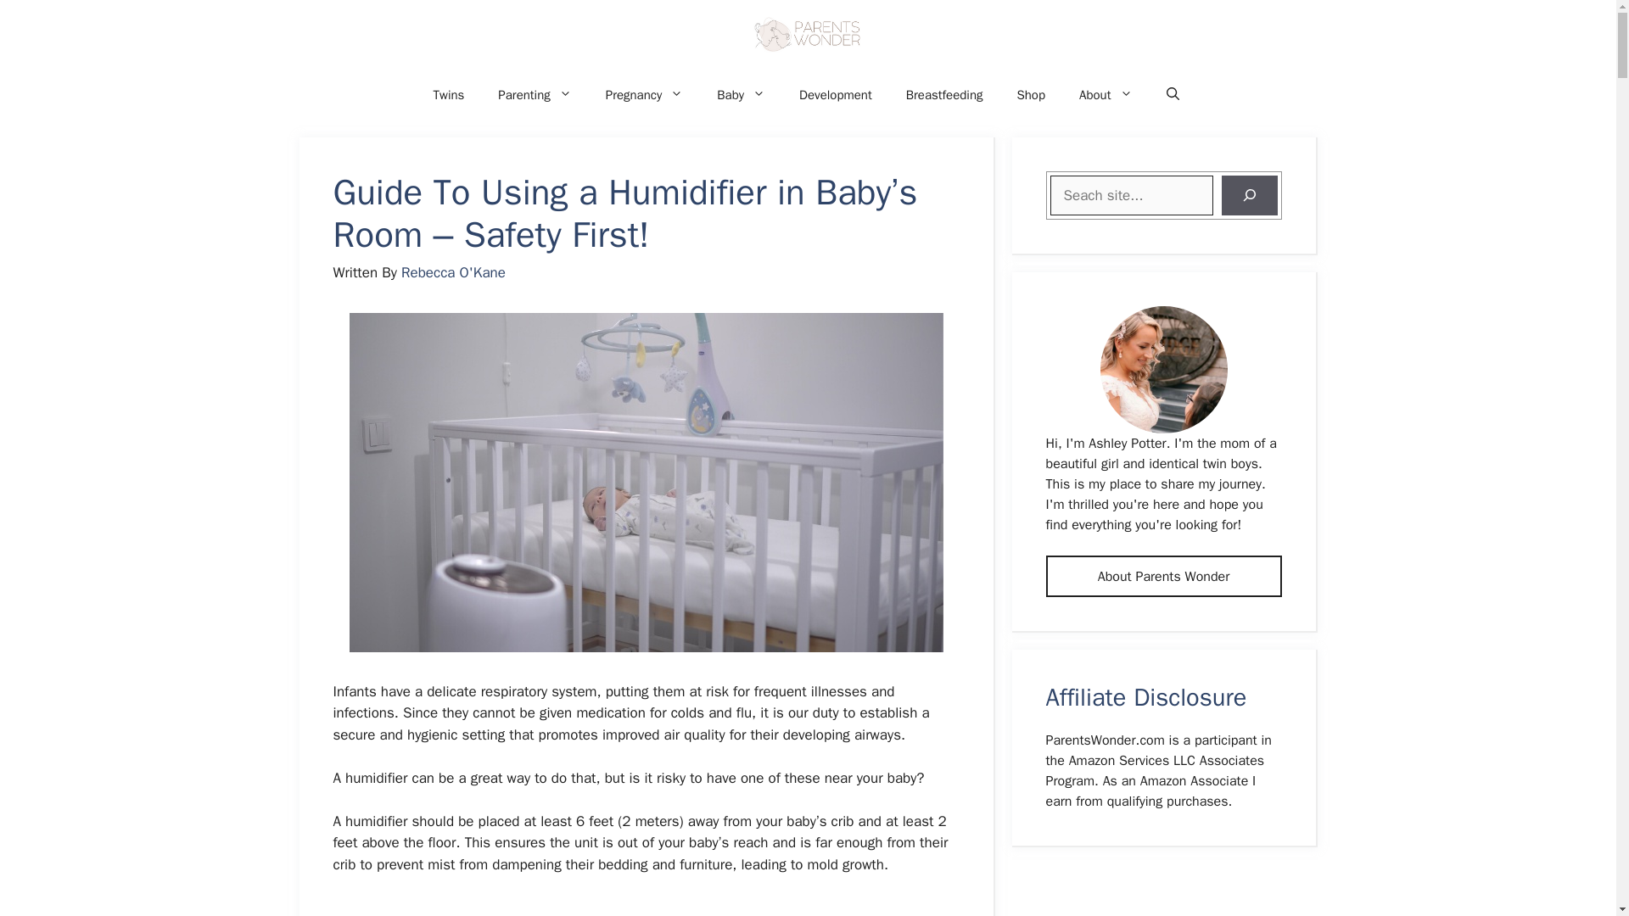 This screenshot has width=1629, height=916. What do you see at coordinates (741, 95) in the screenshot?
I see `Baby` at bounding box center [741, 95].